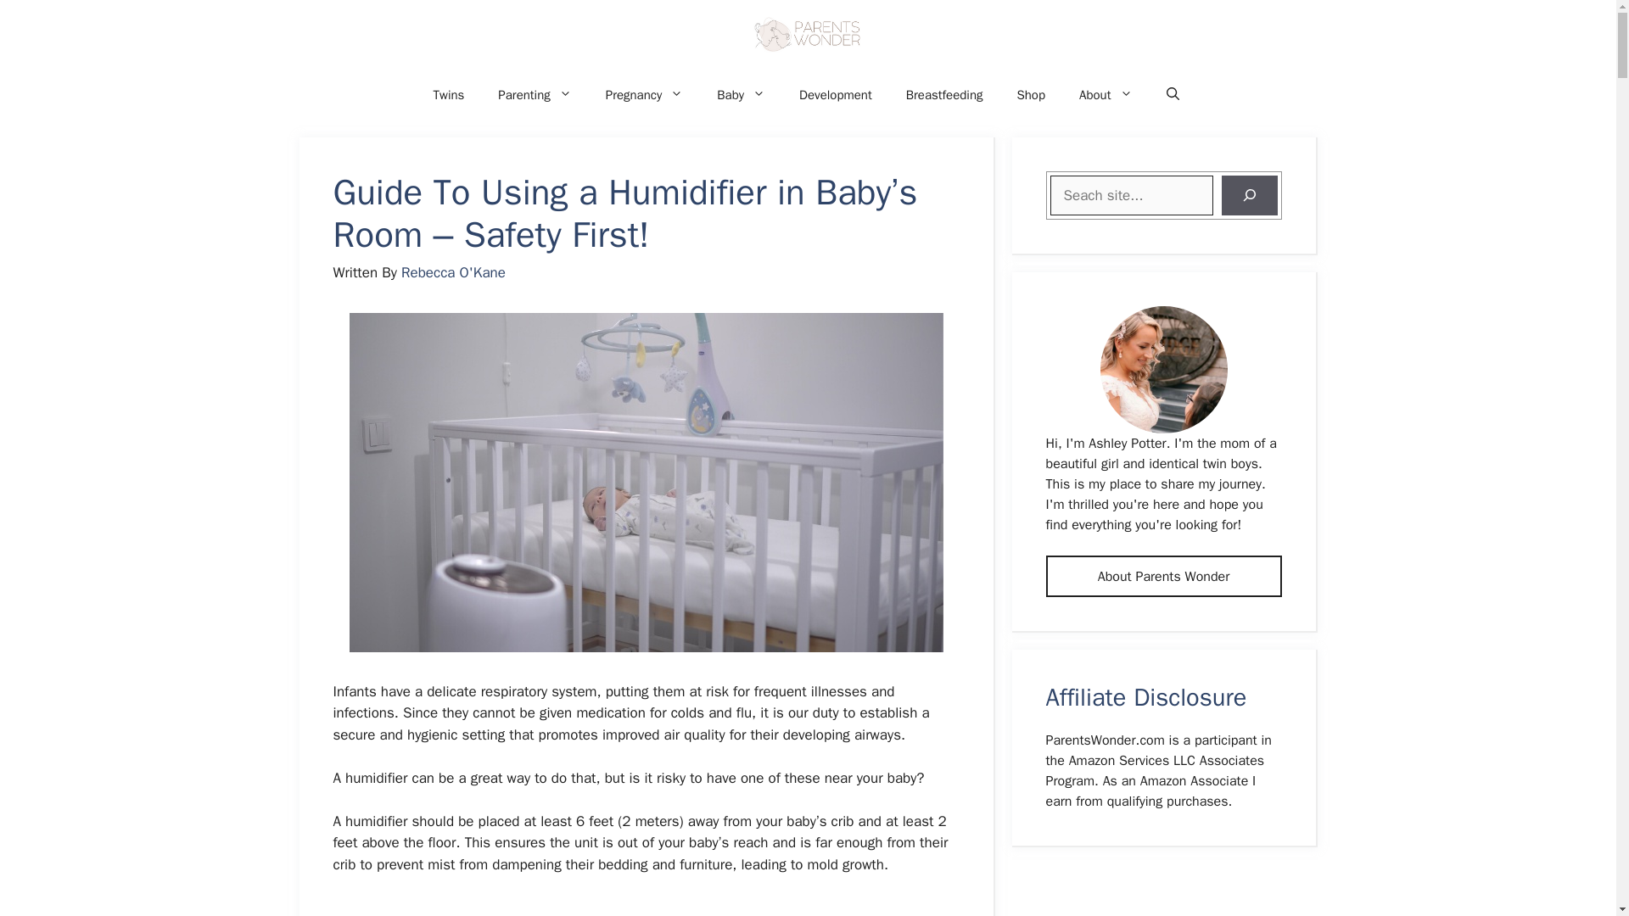 This screenshot has width=1629, height=916. What do you see at coordinates (741, 95) in the screenshot?
I see `Baby` at bounding box center [741, 95].